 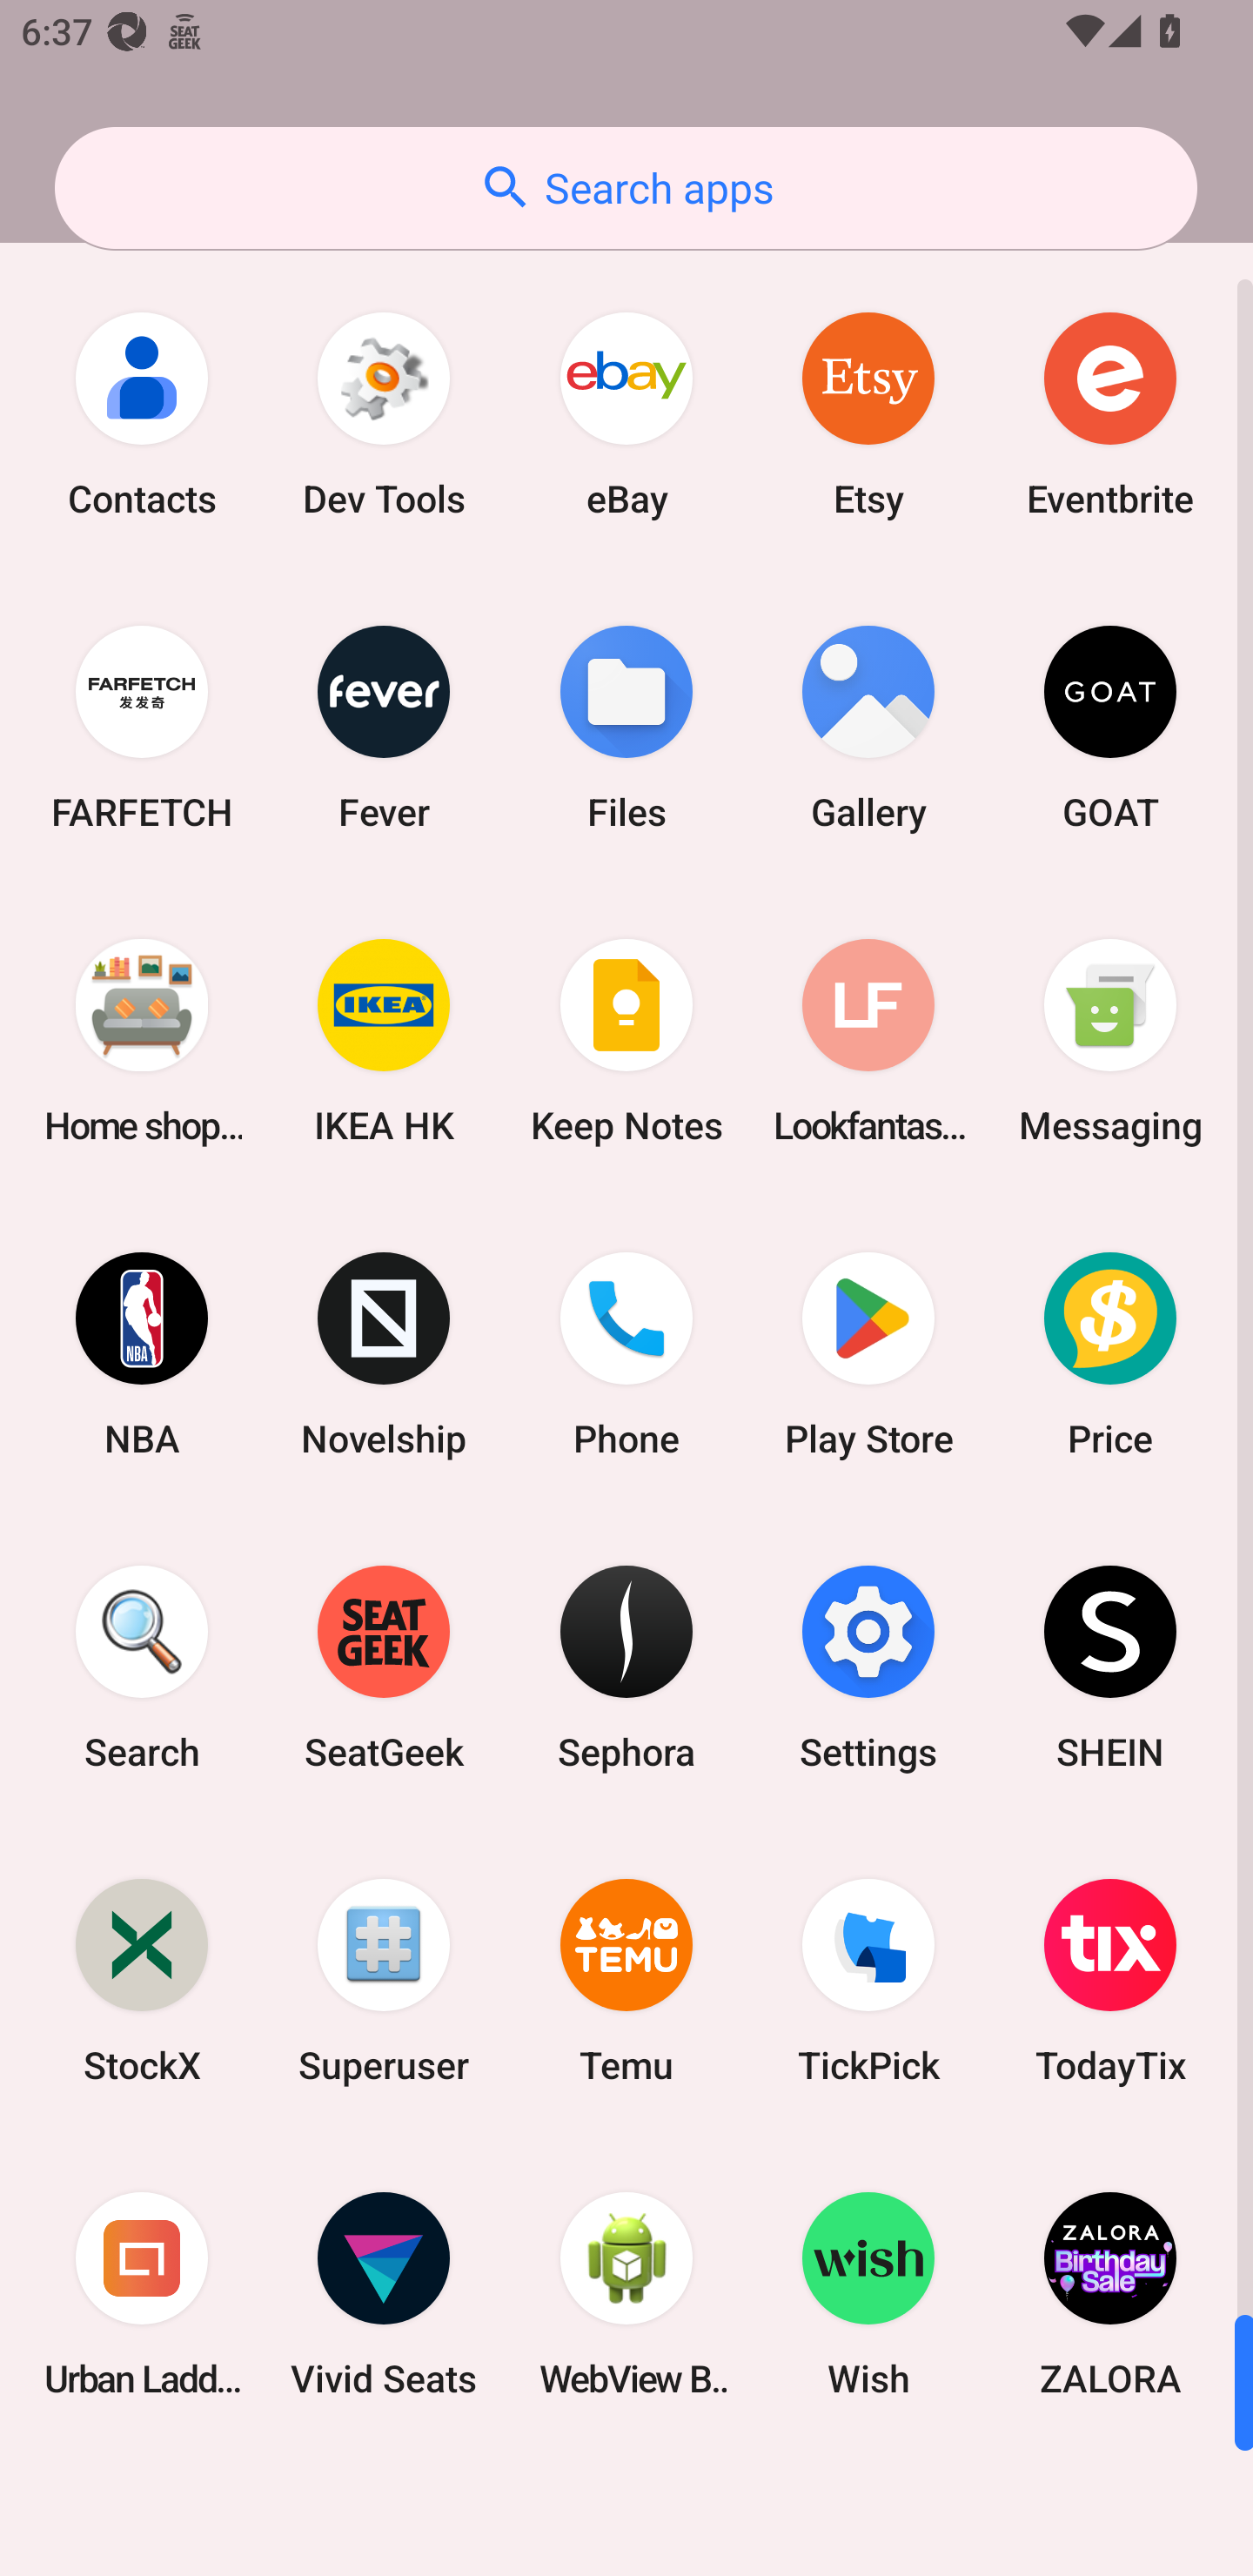 I want to click on WebView Browser Tester, so click(x=626, y=2293).